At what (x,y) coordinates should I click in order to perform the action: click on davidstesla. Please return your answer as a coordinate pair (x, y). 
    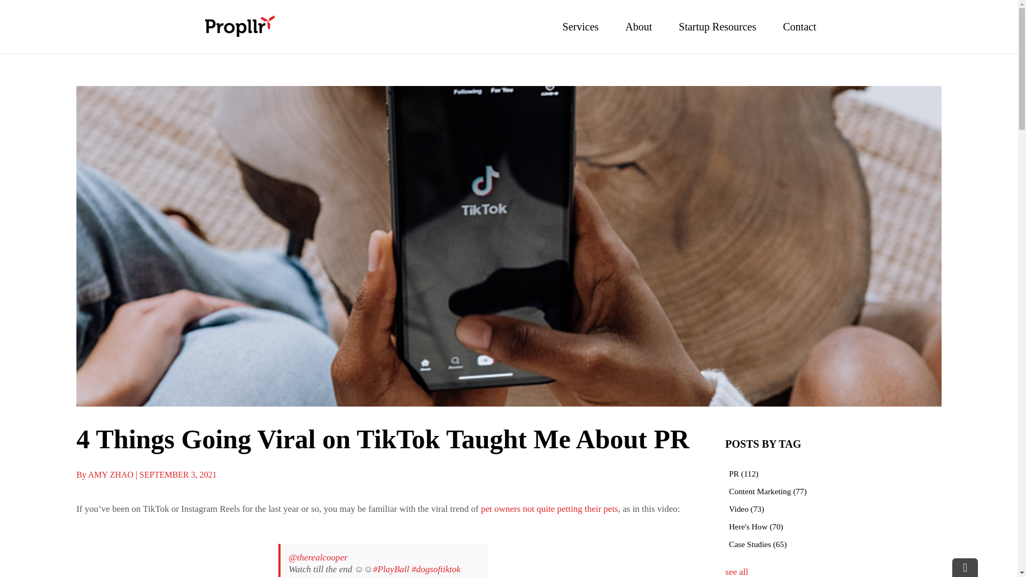
    Looking at the image, I should click on (311, 576).